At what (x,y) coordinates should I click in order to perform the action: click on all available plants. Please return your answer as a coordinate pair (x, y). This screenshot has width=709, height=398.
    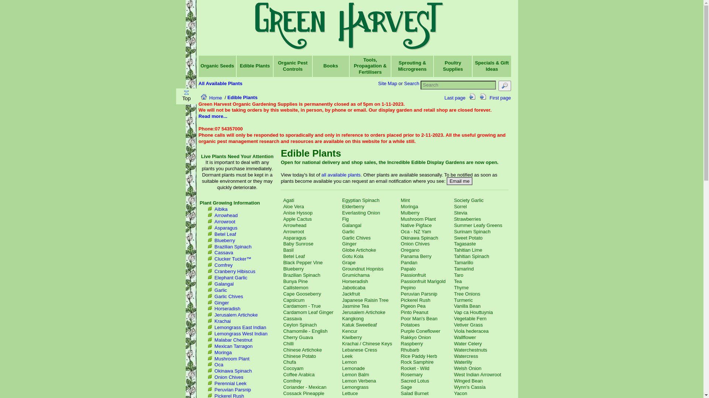
    Looking at the image, I should click on (341, 175).